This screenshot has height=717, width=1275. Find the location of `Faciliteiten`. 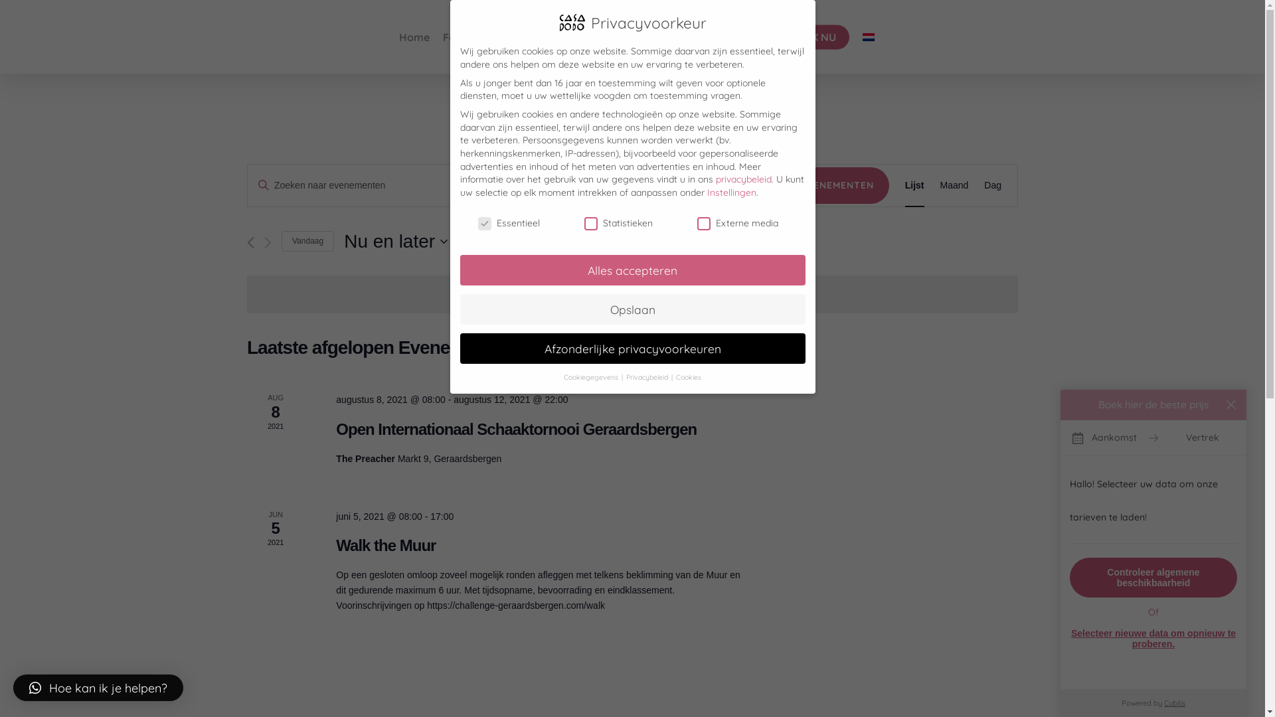

Faciliteiten is located at coordinates (477, 37).